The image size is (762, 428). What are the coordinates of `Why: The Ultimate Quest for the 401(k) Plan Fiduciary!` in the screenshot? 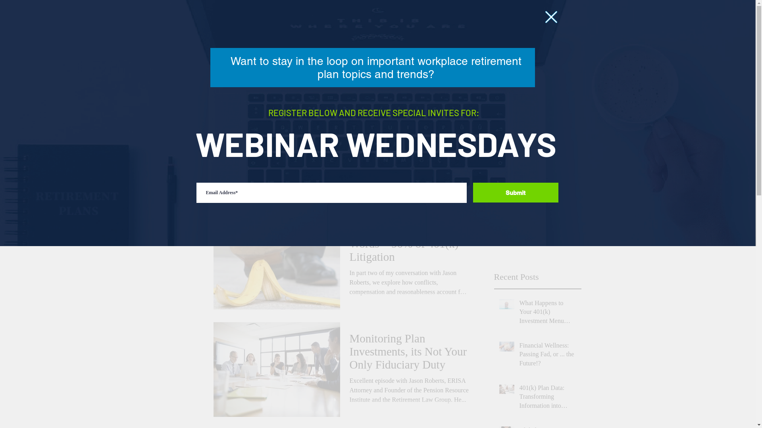 It's located at (623, 222).